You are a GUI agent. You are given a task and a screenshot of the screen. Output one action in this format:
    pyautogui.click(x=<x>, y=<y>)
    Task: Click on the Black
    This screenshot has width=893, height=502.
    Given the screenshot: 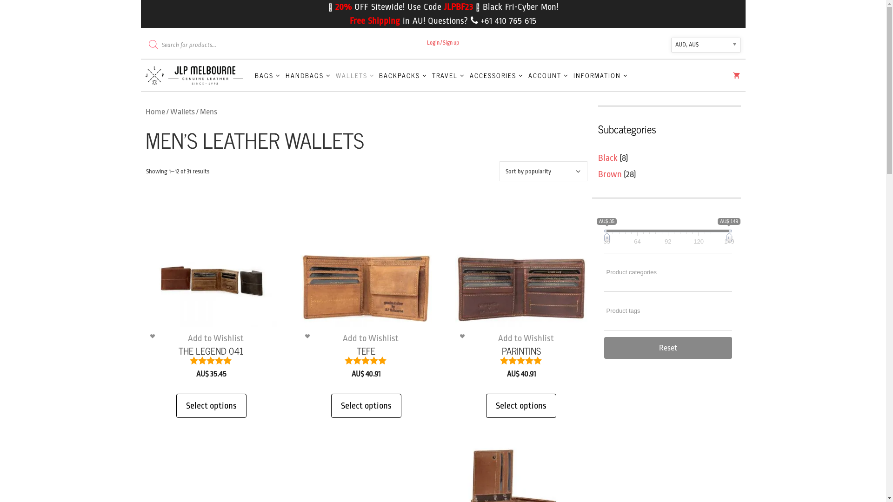 What is the action you would take?
    pyautogui.click(x=608, y=158)
    